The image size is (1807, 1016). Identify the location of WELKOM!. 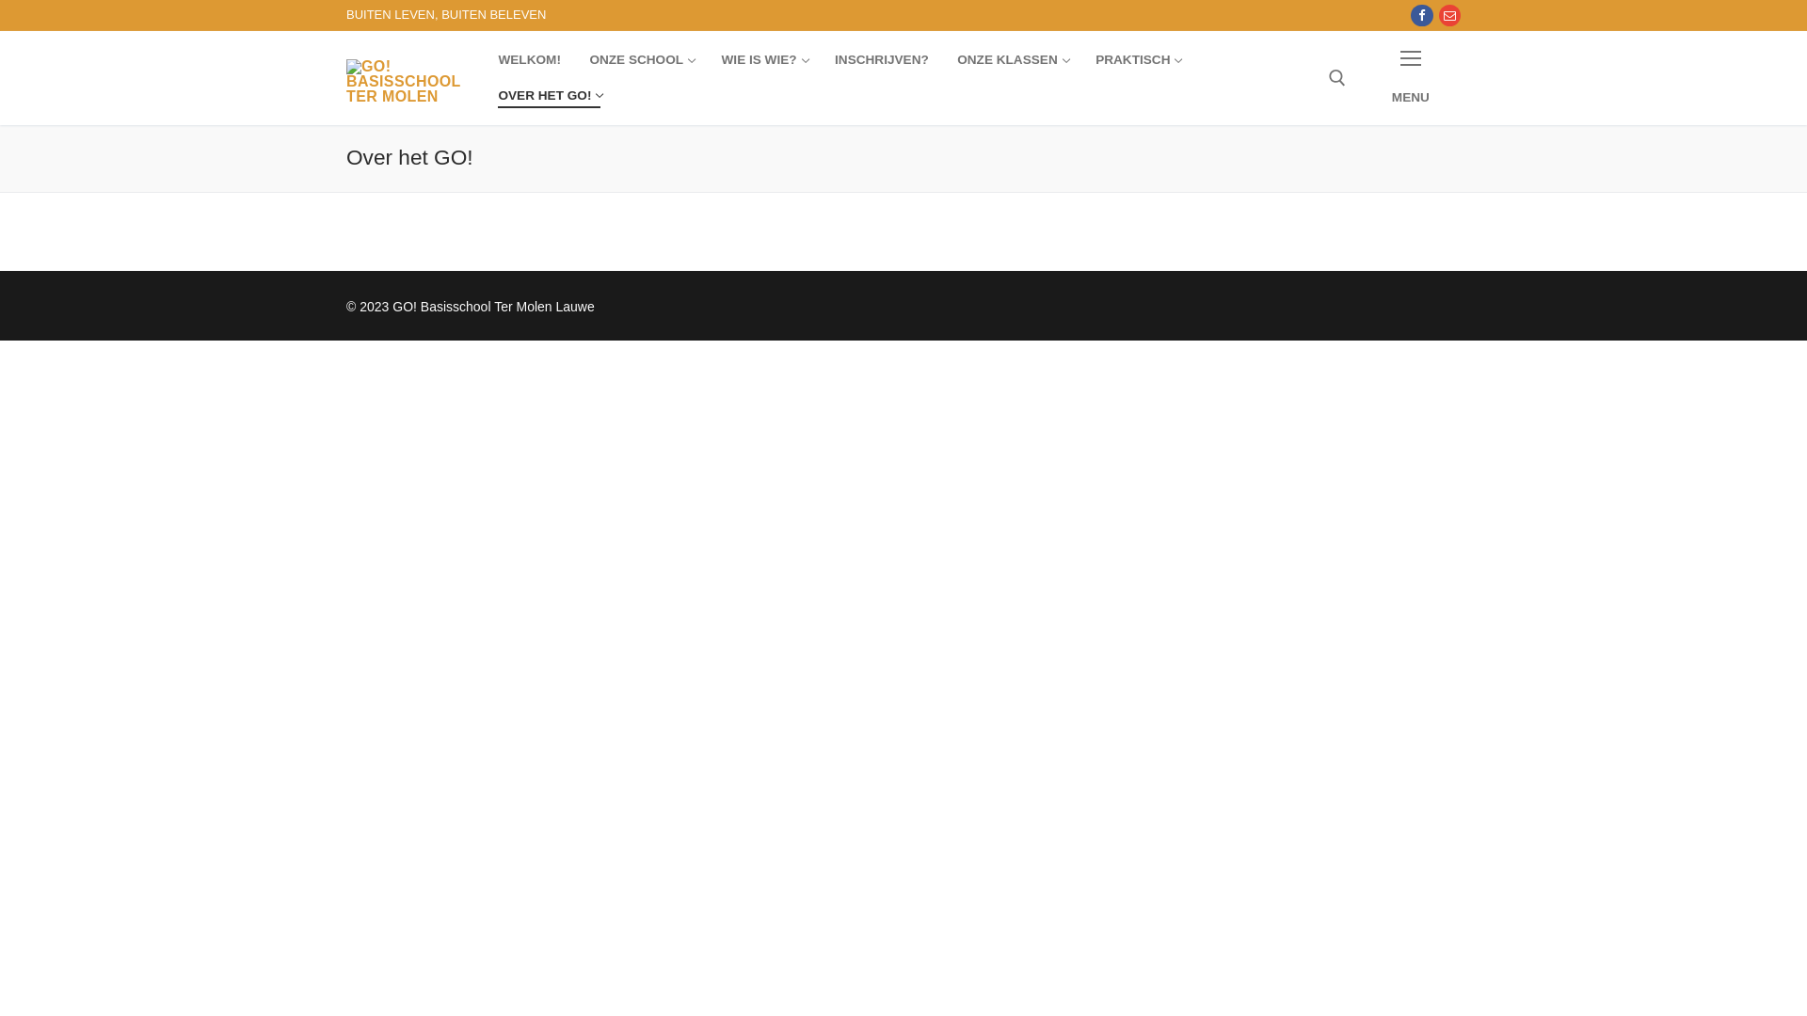
(529, 60).